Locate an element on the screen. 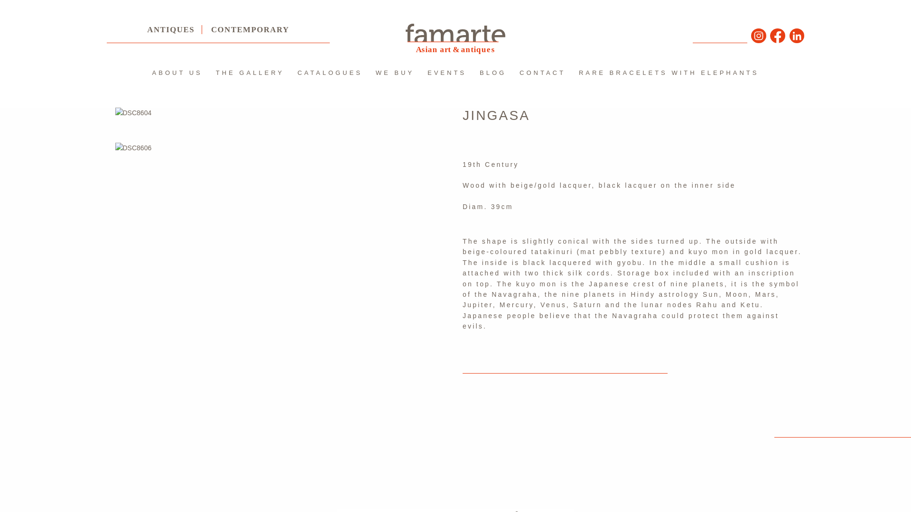 The height and width of the screenshot is (512, 911). Thailand is located at coordinates (669, 73).